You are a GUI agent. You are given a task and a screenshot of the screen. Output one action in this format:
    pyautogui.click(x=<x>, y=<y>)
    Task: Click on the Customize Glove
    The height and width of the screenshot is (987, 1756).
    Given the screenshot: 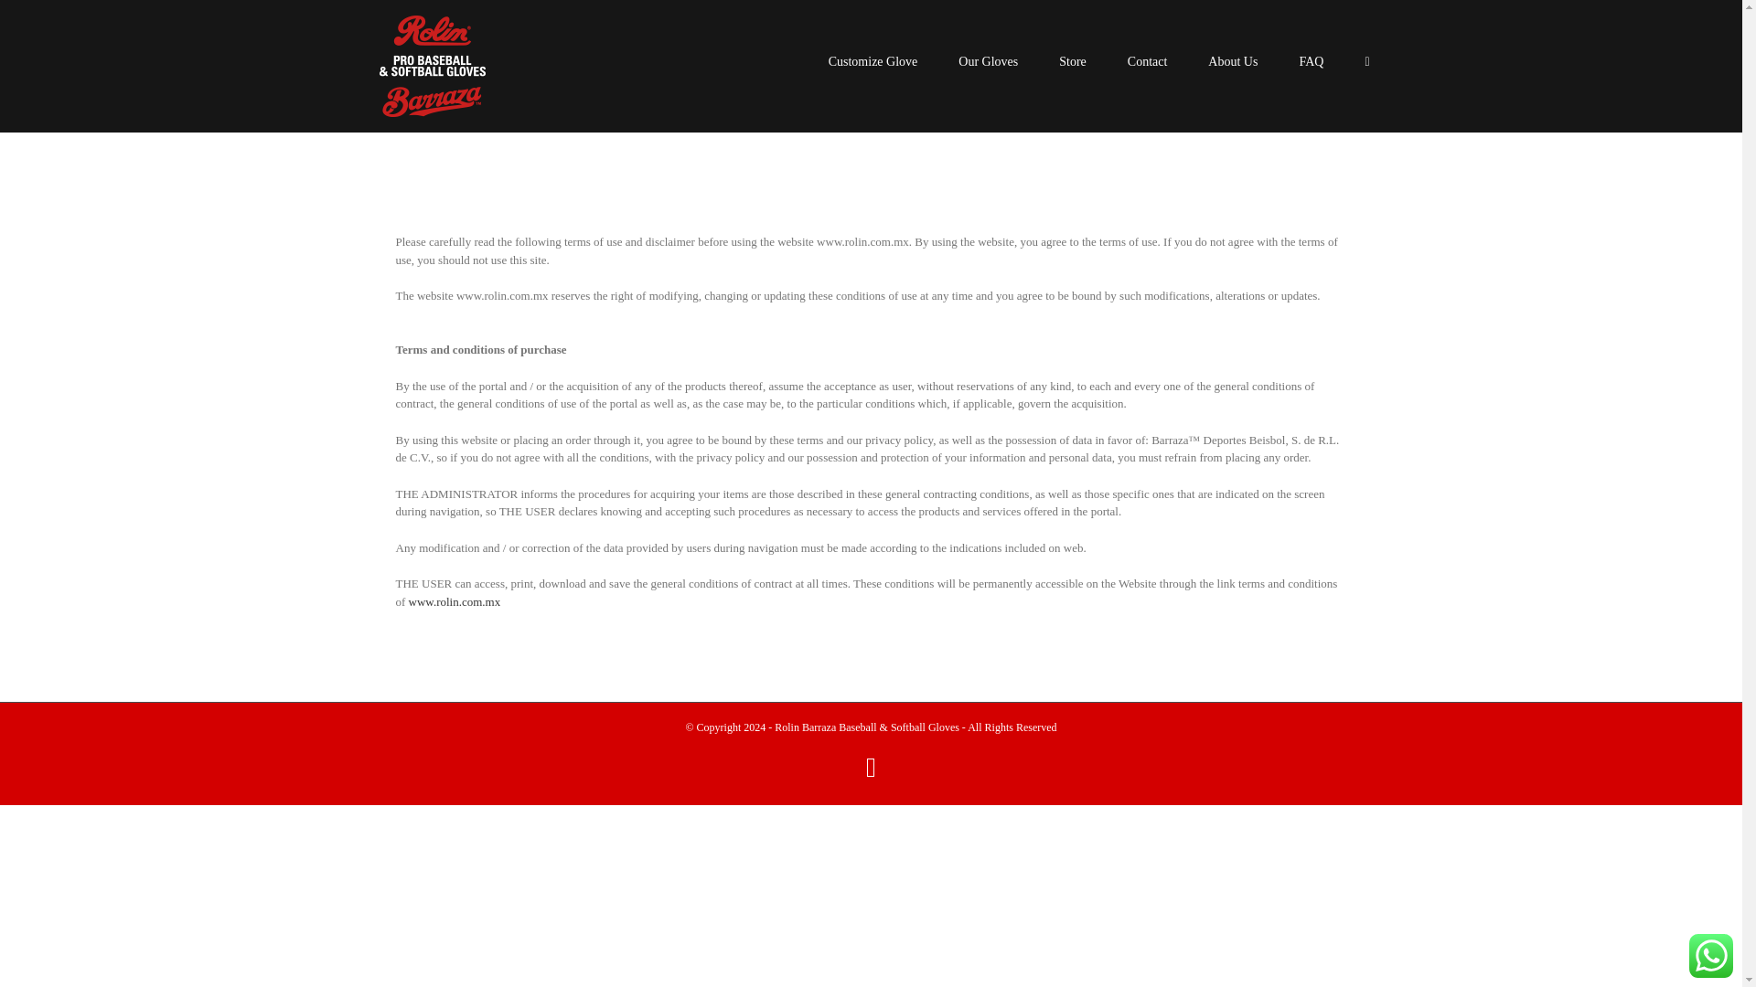 What is the action you would take?
    pyautogui.click(x=873, y=60)
    